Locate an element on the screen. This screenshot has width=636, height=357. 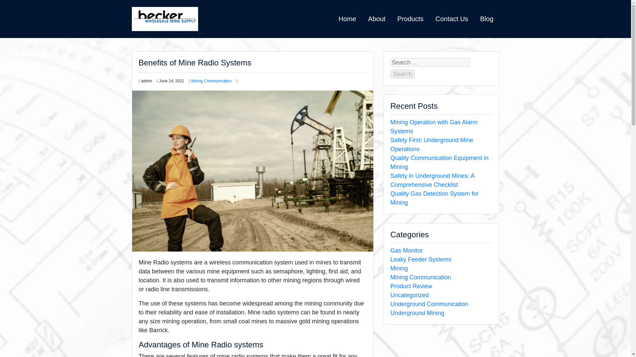
About is located at coordinates (376, 19).